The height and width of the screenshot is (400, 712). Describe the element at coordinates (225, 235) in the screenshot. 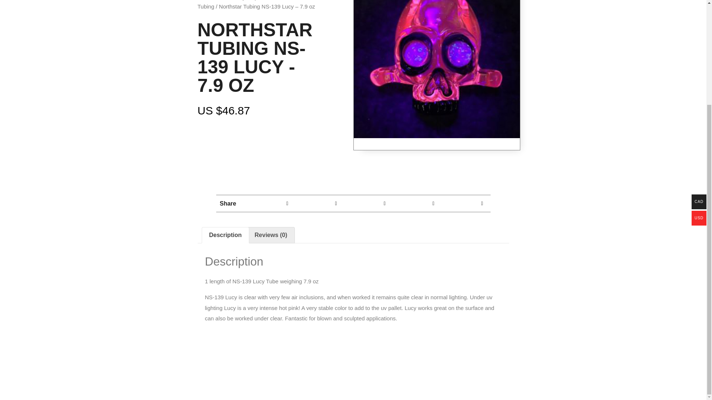

I see `Description` at that location.